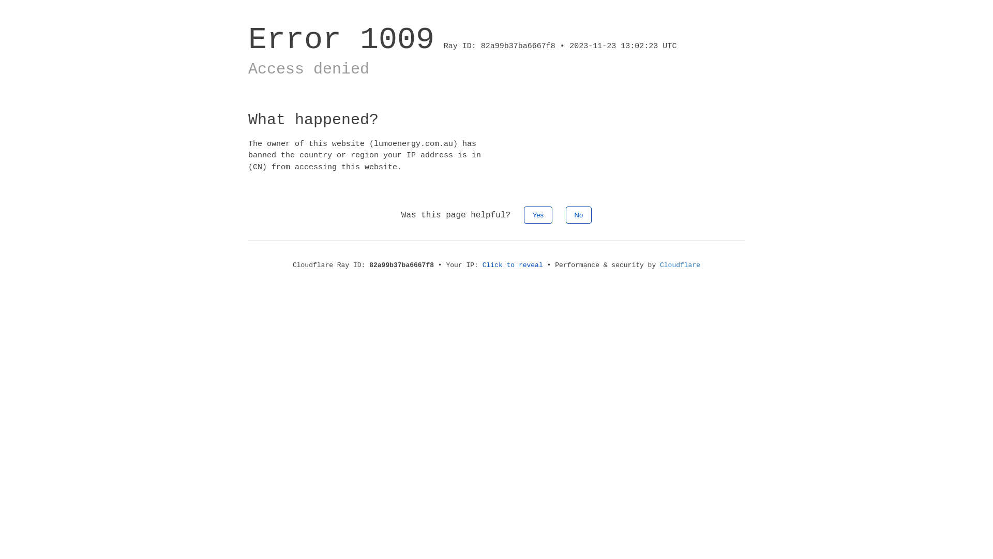 The height and width of the screenshot is (559, 993). What do you see at coordinates (513, 265) in the screenshot?
I see `Click to reveal` at bounding box center [513, 265].